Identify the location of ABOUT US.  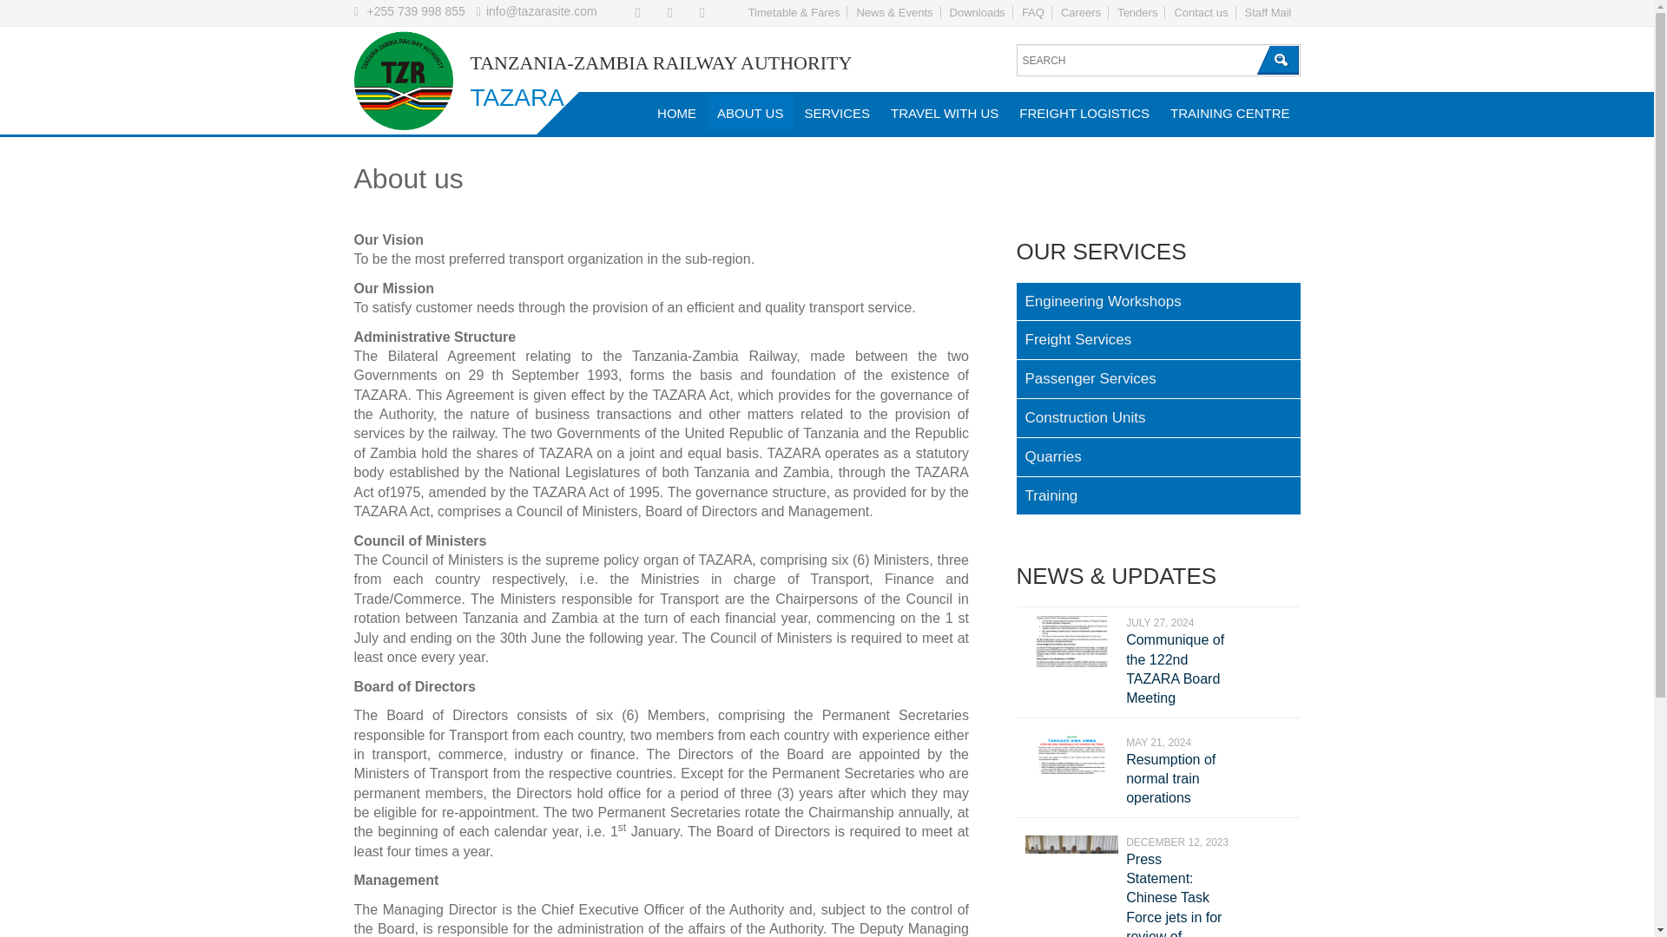
(750, 113).